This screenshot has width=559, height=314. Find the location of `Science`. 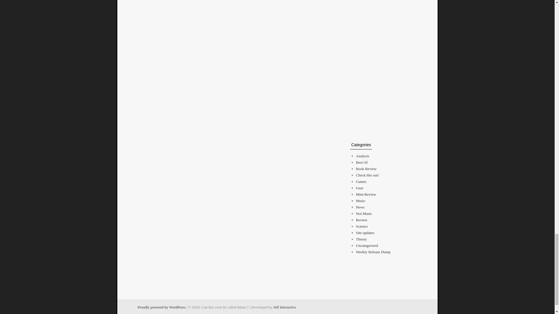

Science is located at coordinates (361, 226).